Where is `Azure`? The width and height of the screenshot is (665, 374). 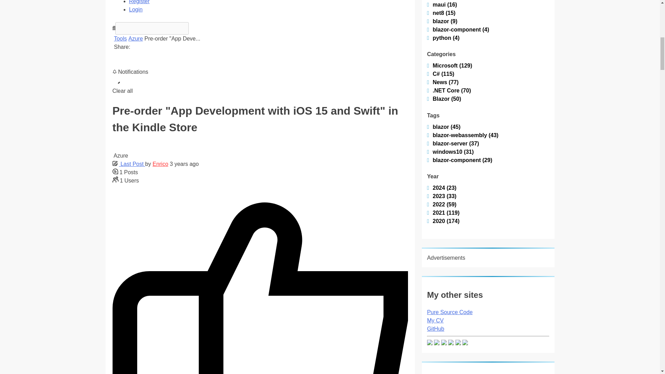 Azure is located at coordinates (135, 38).